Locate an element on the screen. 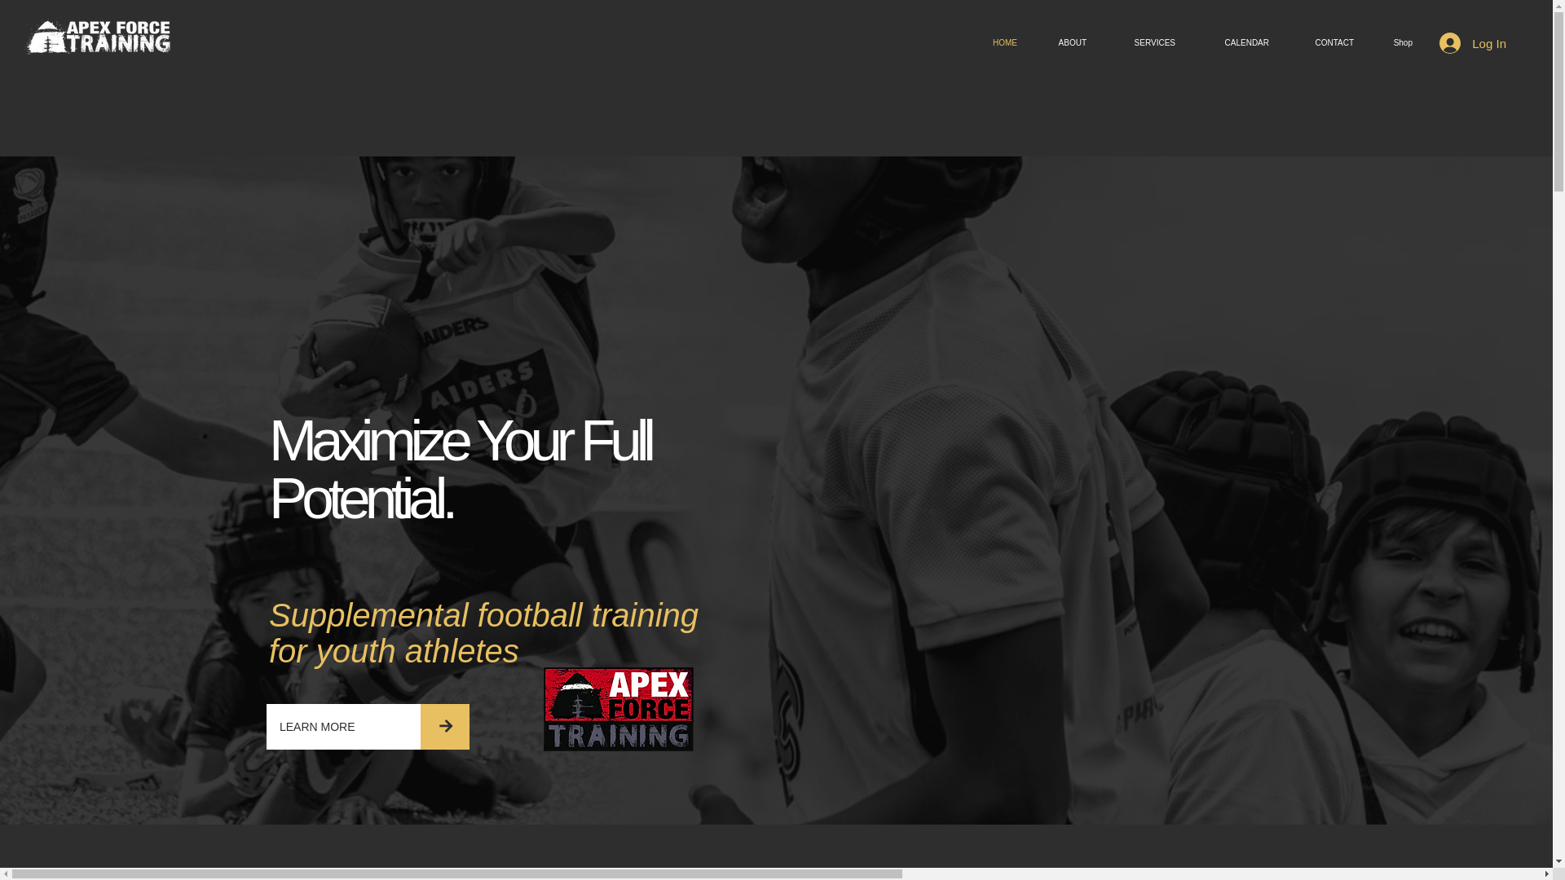 The height and width of the screenshot is (880, 1565). Log In is located at coordinates (1472, 42).